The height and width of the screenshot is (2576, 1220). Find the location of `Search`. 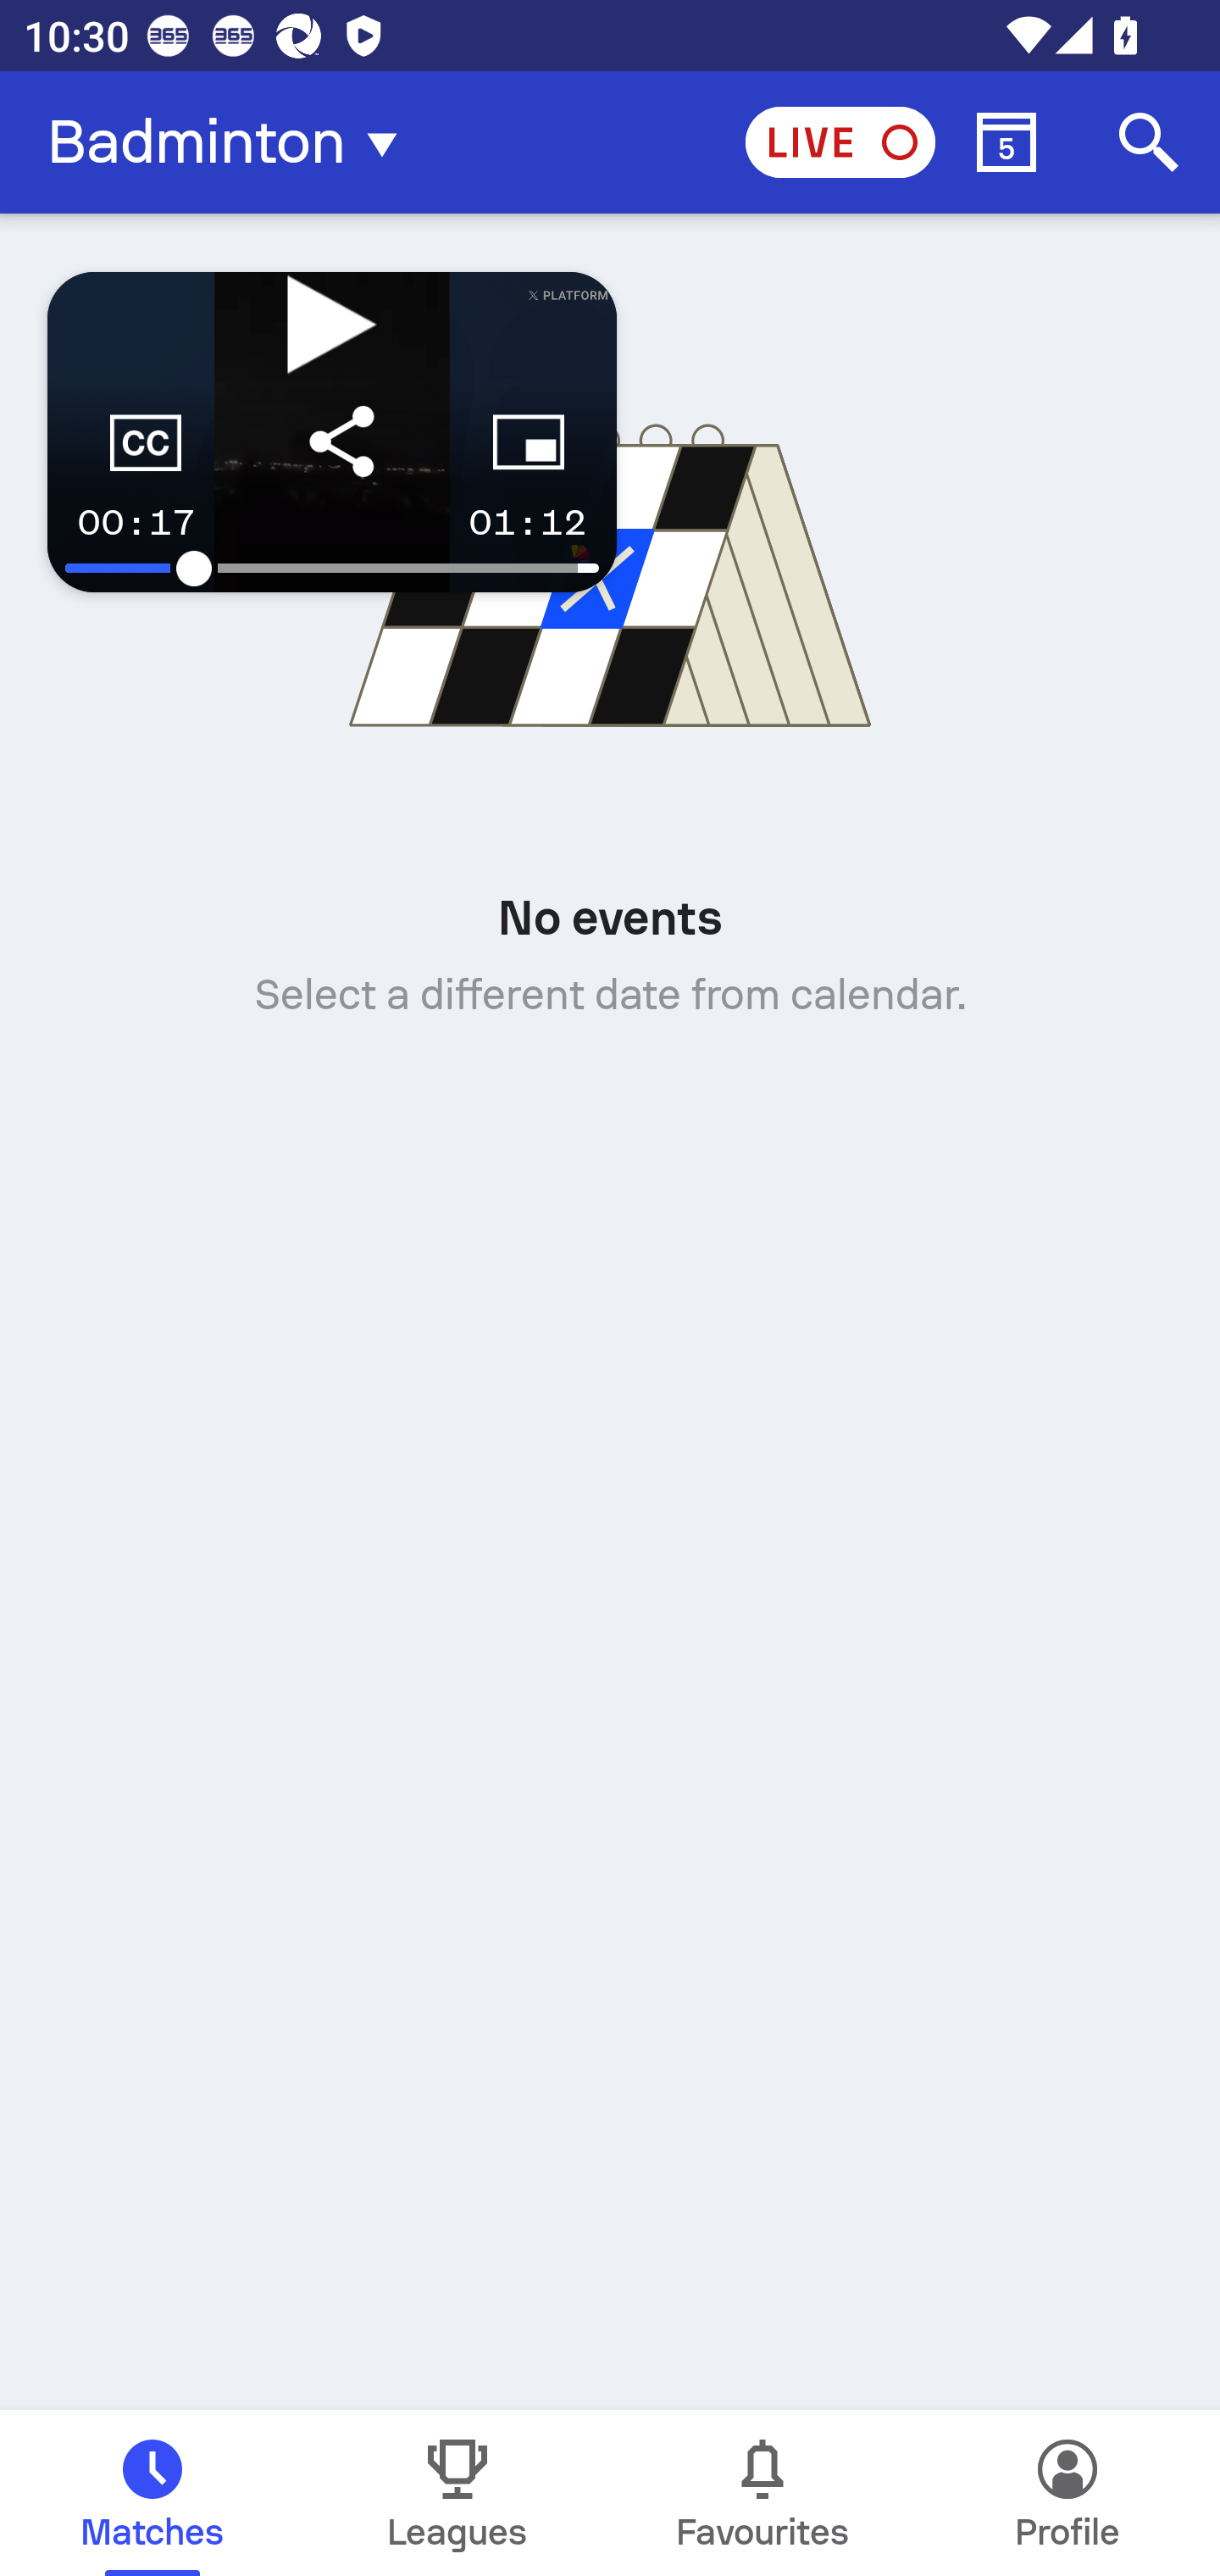

Search is located at coordinates (1149, 142).